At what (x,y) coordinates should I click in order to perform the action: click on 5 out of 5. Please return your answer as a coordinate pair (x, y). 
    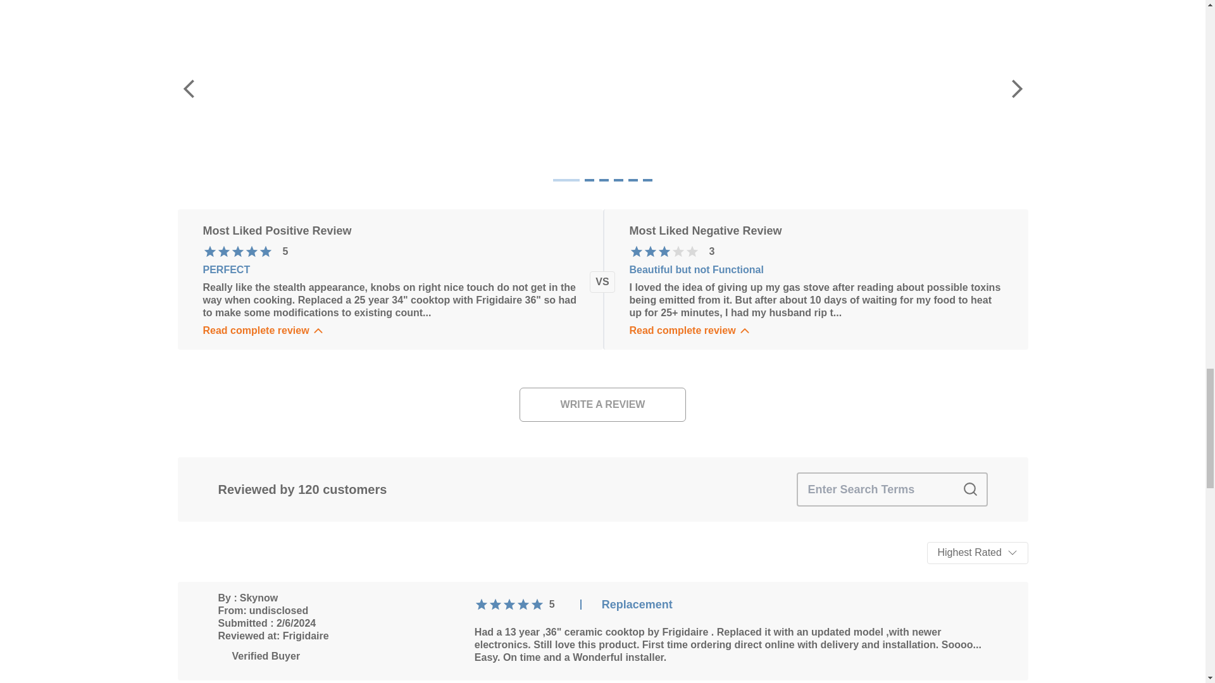
    Looking at the image, I should click on (237, 252).